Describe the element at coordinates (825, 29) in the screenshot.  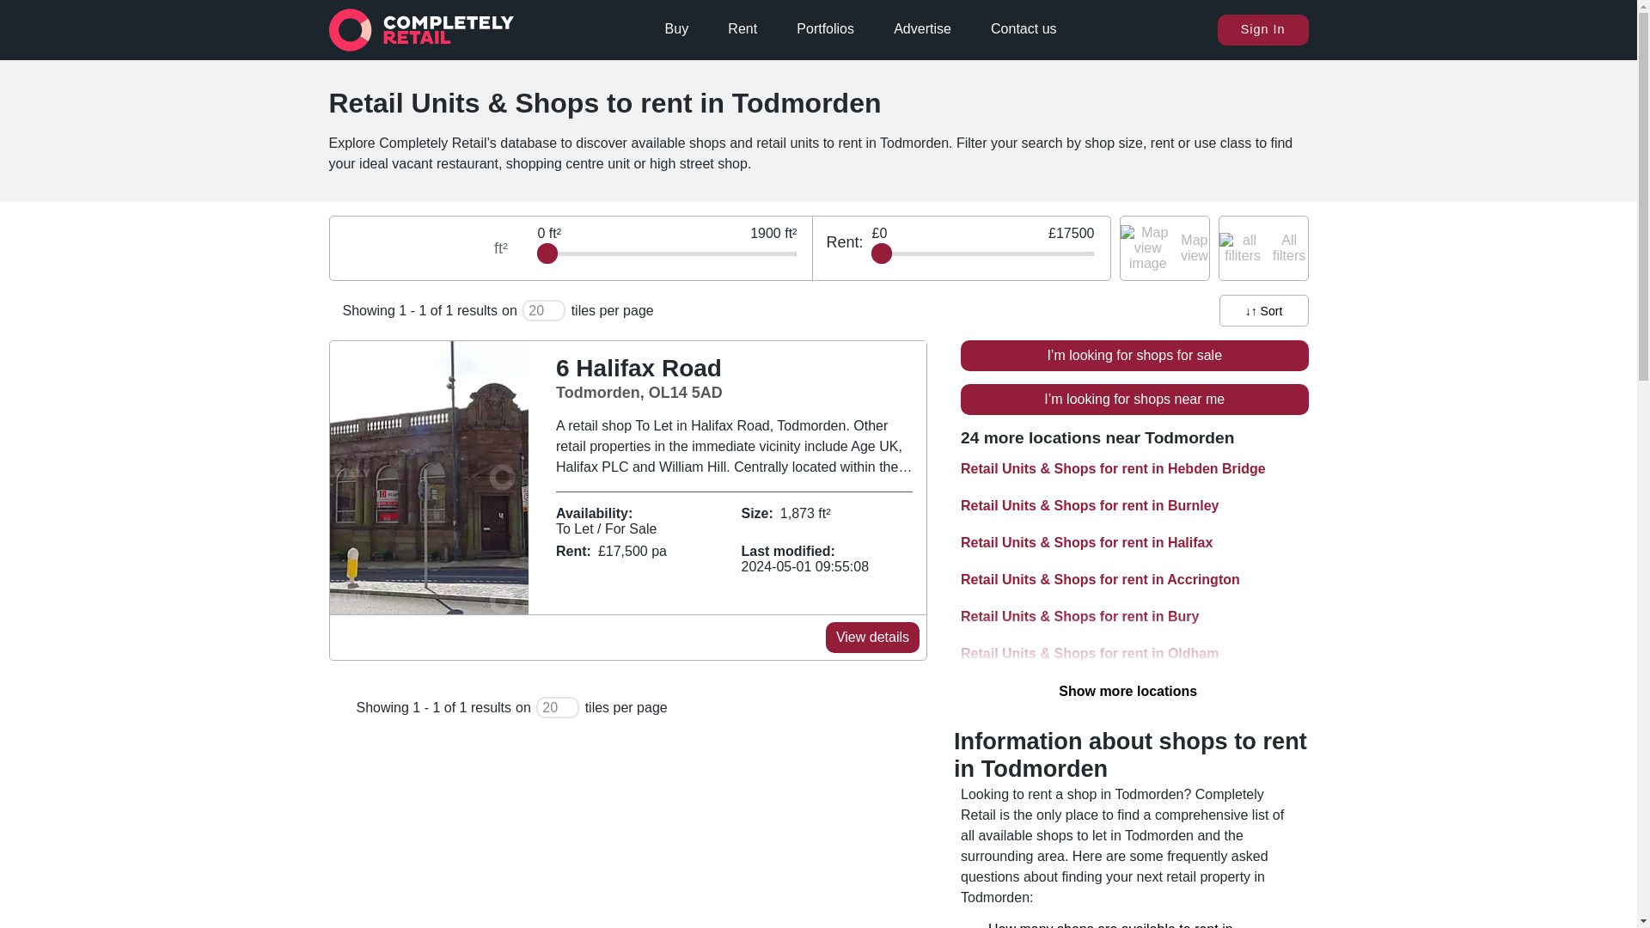
I see `Rent` at that location.